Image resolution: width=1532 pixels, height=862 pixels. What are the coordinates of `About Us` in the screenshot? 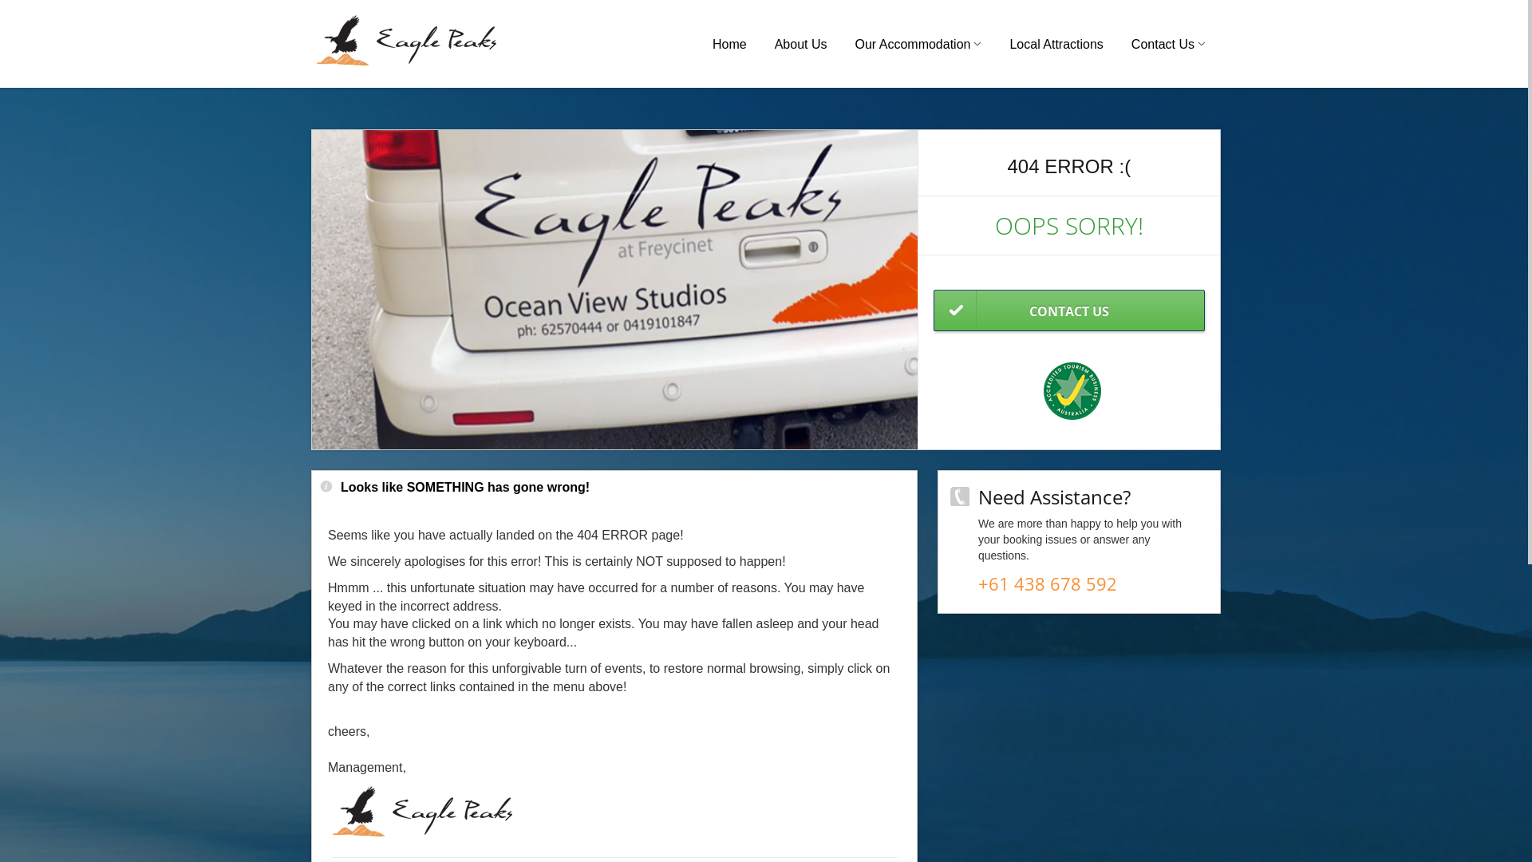 It's located at (800, 45).